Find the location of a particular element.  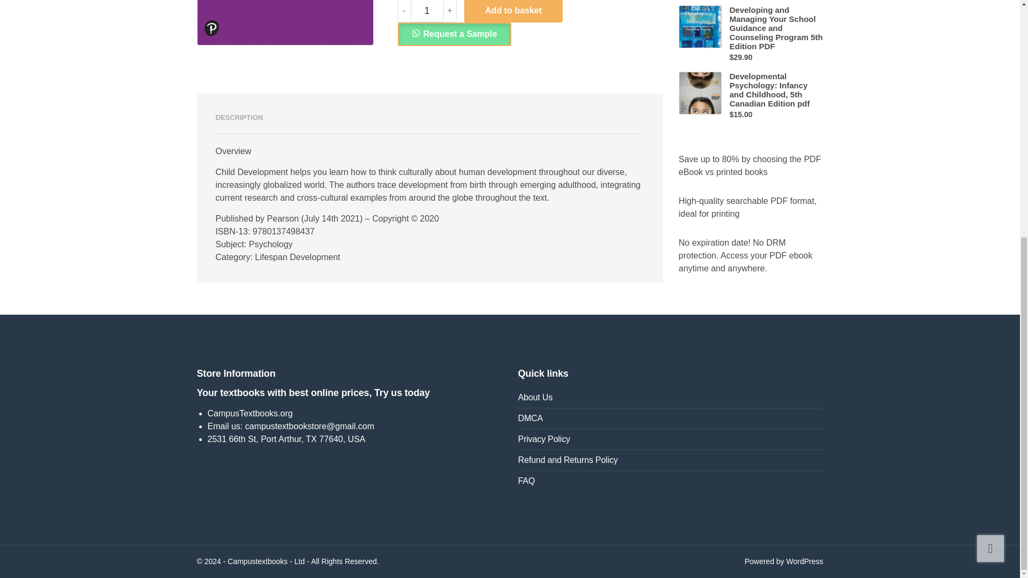

Qty is located at coordinates (427, 11).